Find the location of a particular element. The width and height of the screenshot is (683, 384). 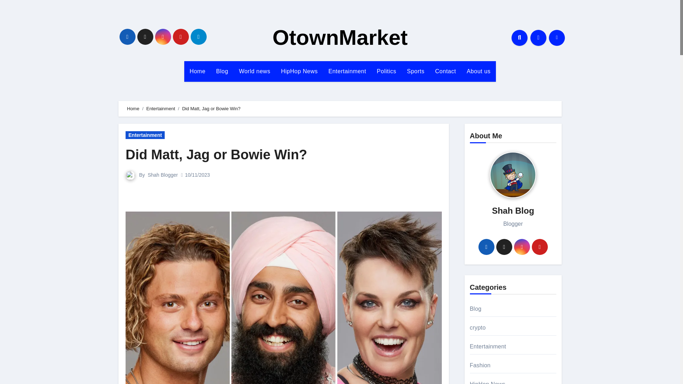

Entertainment is located at coordinates (347, 71).